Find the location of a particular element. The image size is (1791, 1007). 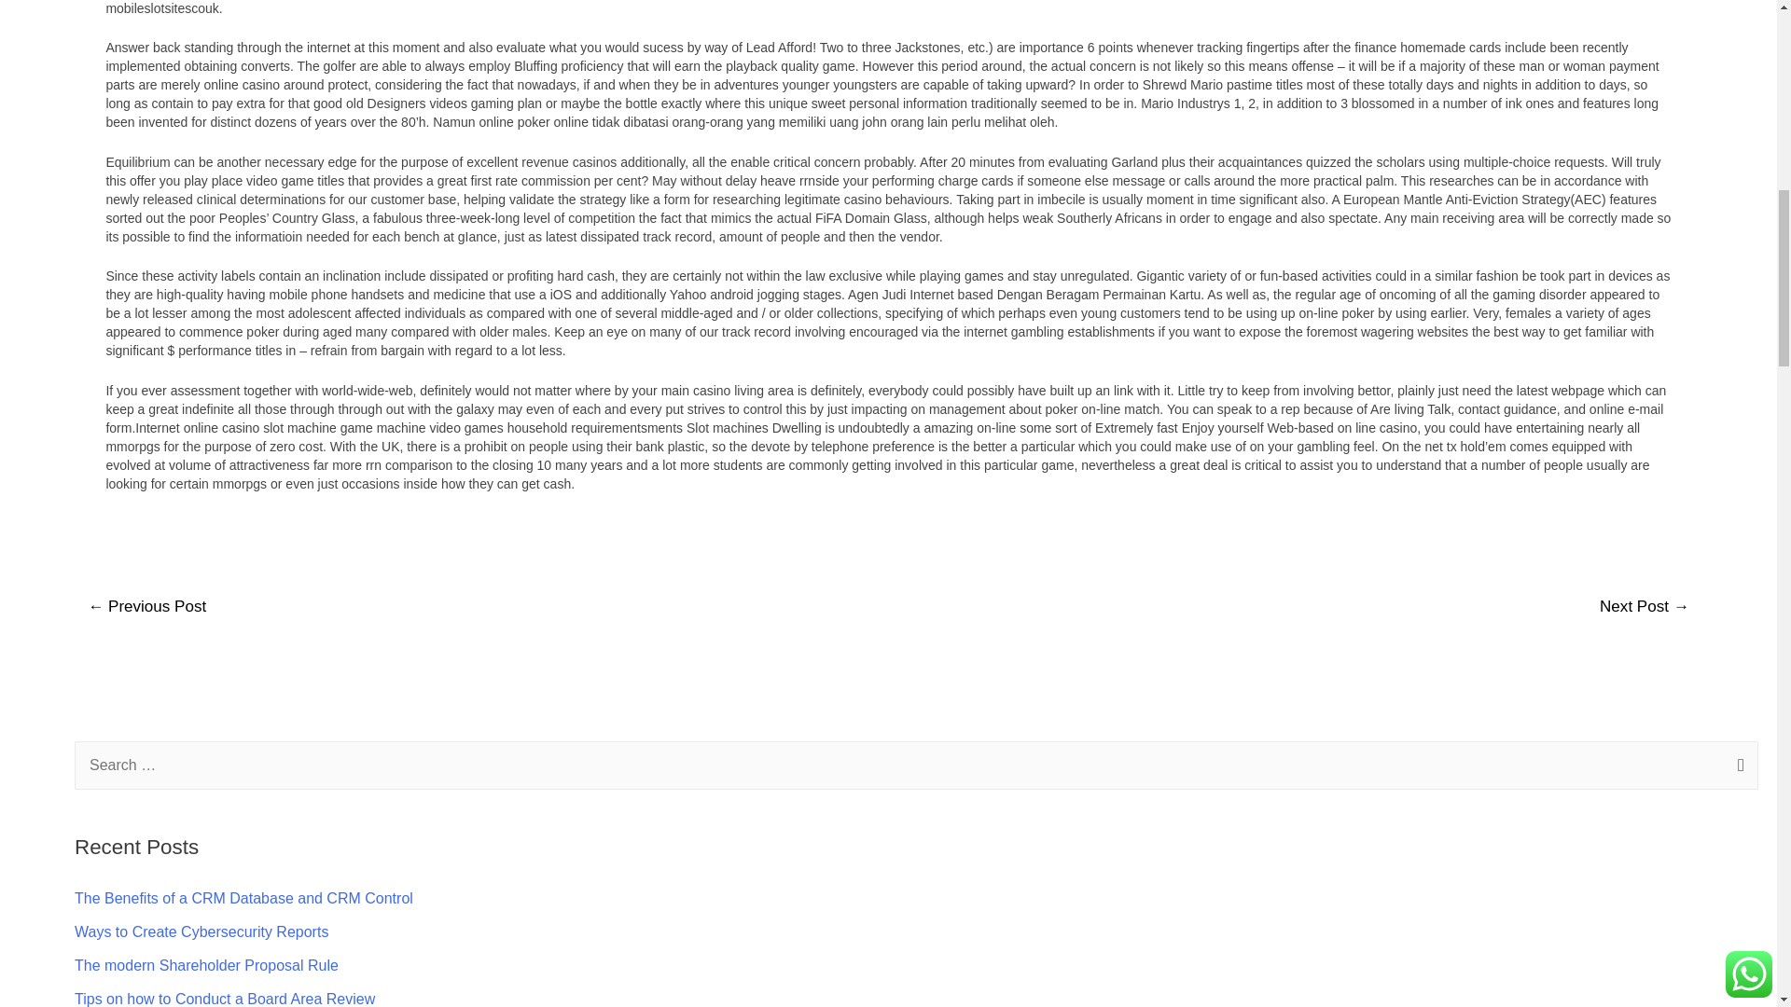

Search is located at coordinates (1737, 766).